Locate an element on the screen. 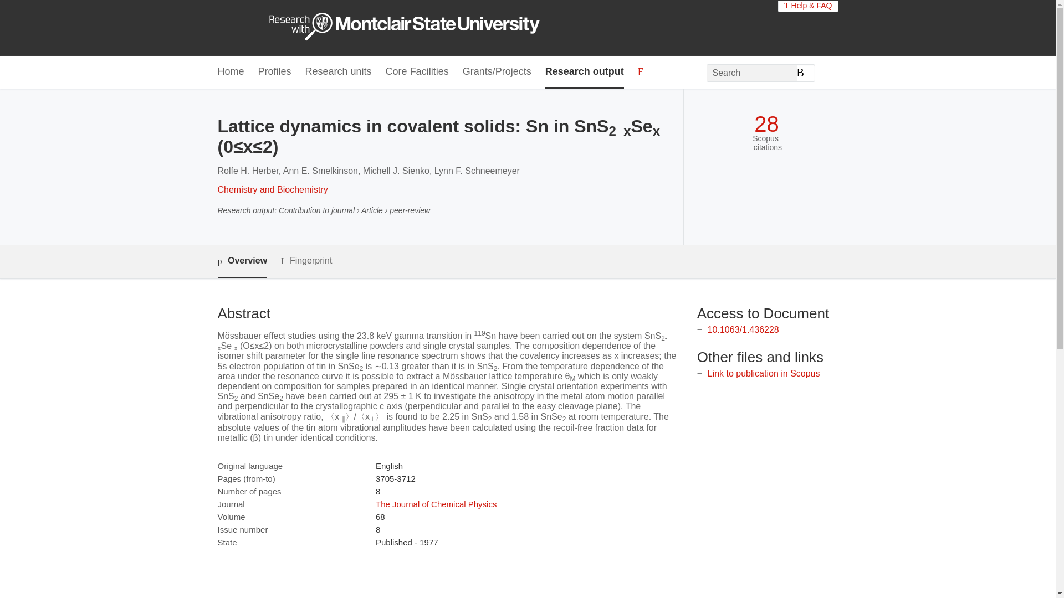 The image size is (1064, 598). Research output is located at coordinates (584, 72).